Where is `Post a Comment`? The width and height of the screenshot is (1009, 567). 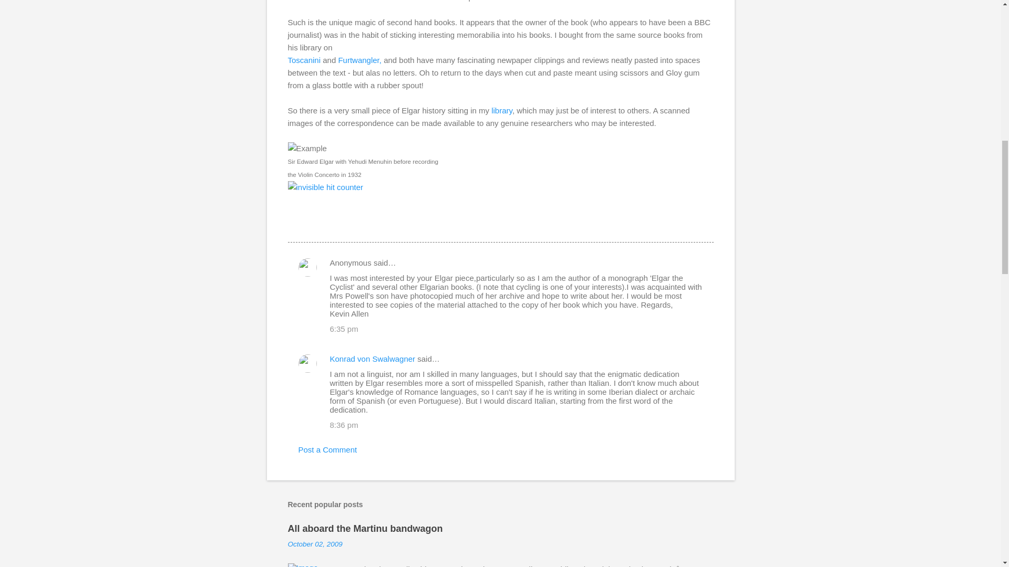 Post a Comment is located at coordinates (328, 449).